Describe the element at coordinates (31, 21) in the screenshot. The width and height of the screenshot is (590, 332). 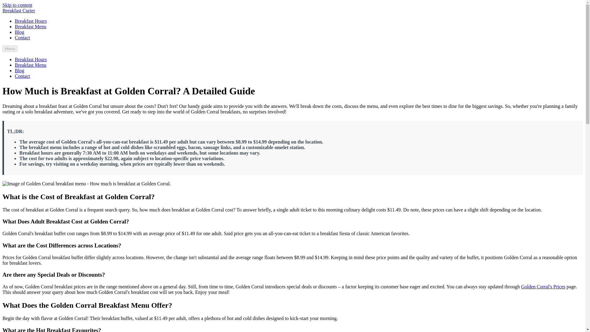
I see `Breakfast Hours` at that location.